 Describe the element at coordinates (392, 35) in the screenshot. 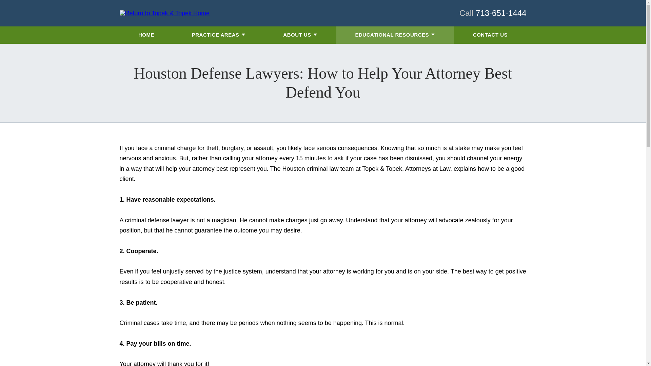

I see `EDUCATIONAL RESOURCES` at that location.